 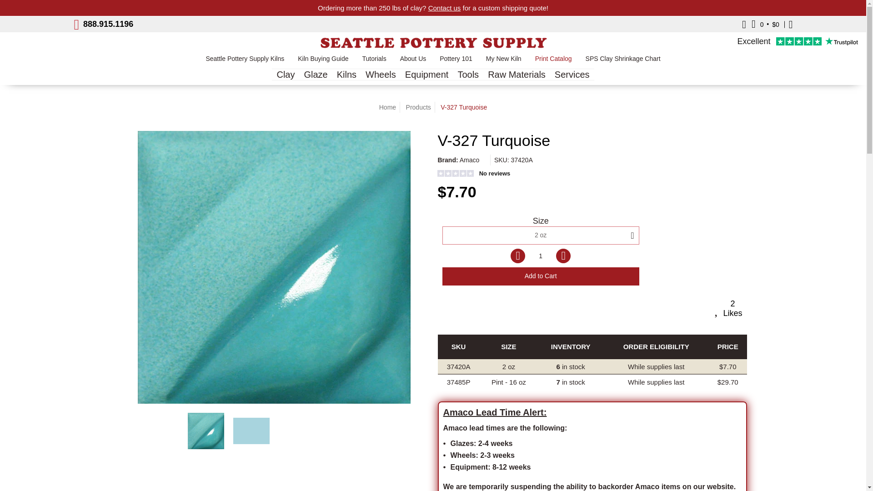 I want to click on Tutorials, so click(x=374, y=61).